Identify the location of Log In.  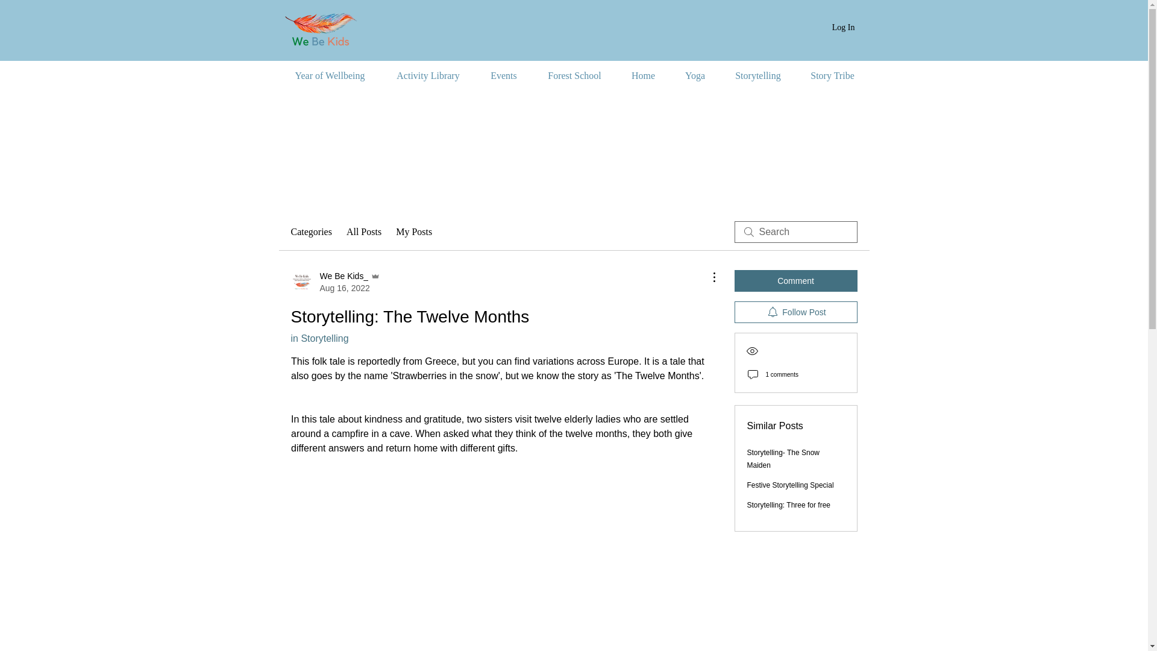
(844, 28).